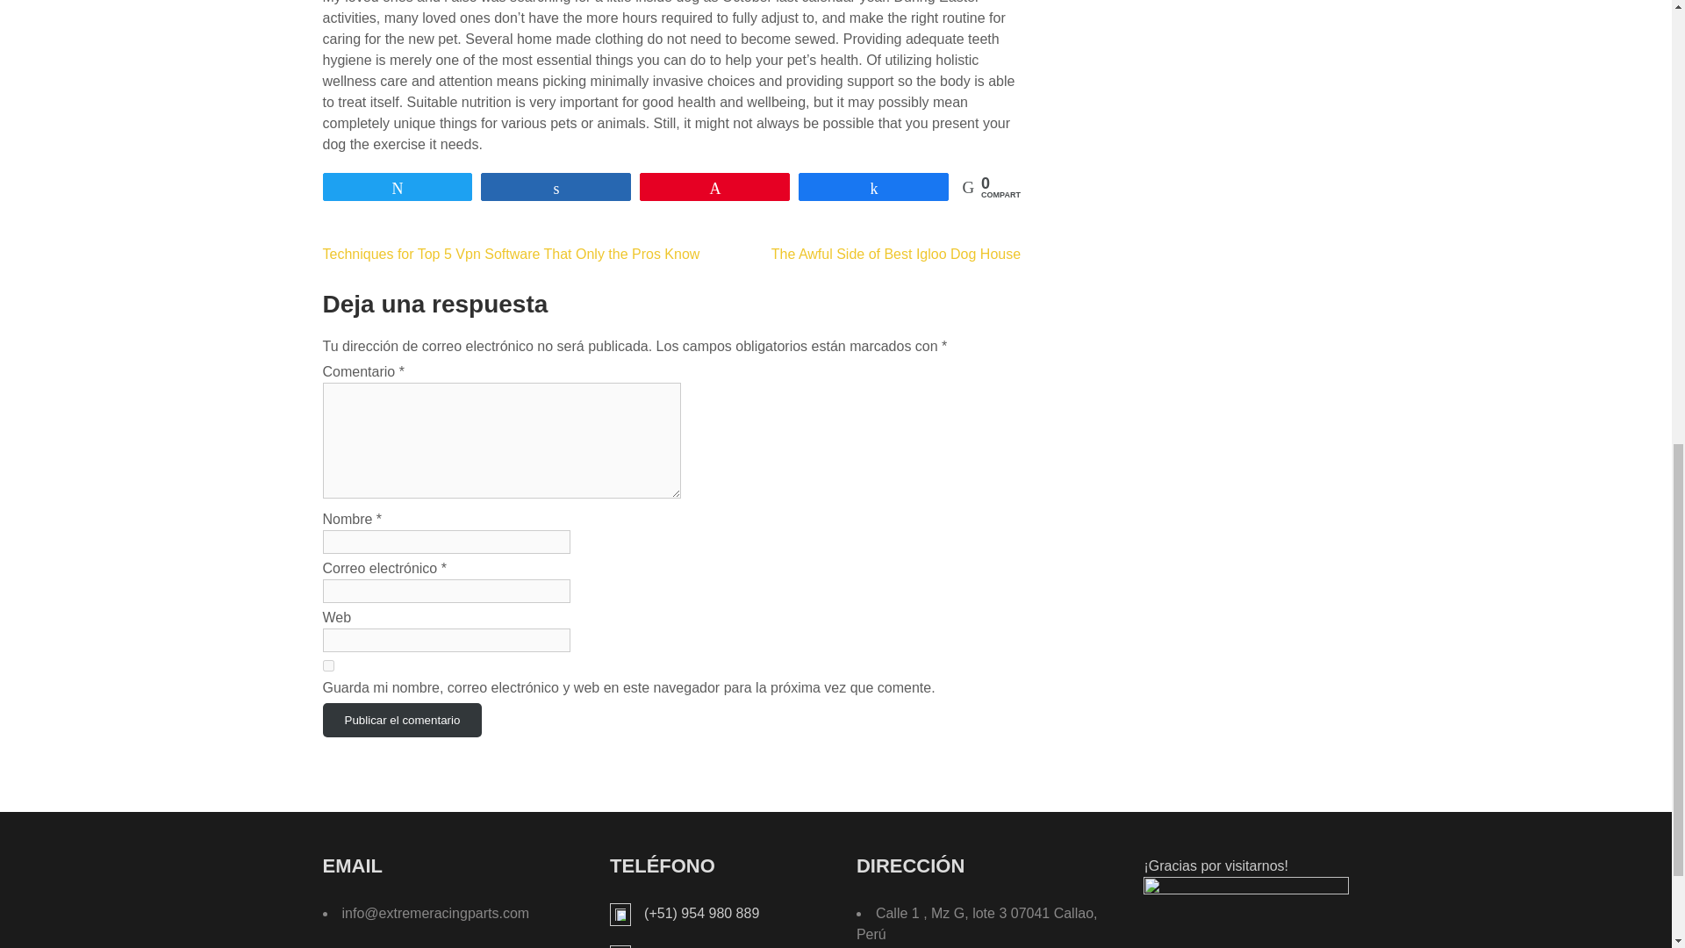  What do you see at coordinates (402, 720) in the screenshot?
I see `Publicar el comentario` at bounding box center [402, 720].